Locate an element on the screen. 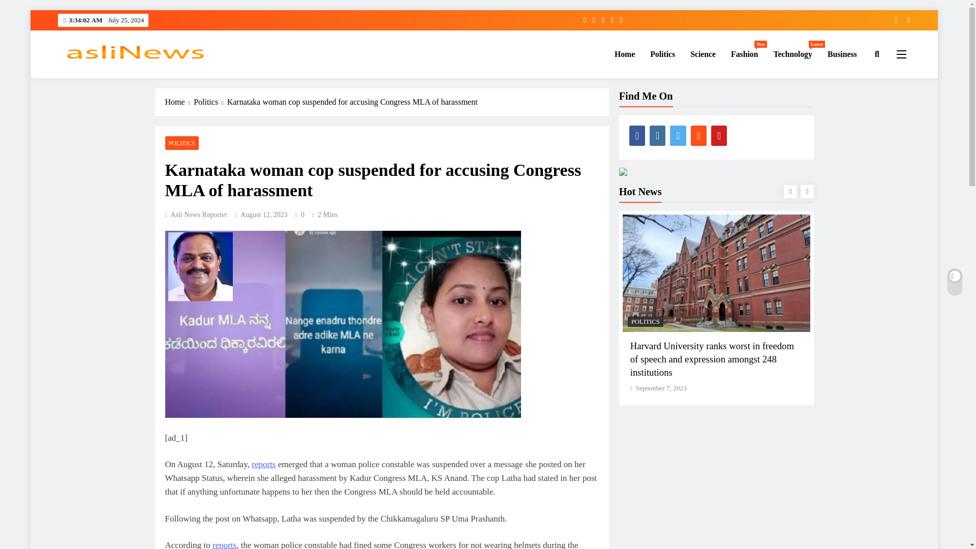 The image size is (976, 549). Science is located at coordinates (102, 76).